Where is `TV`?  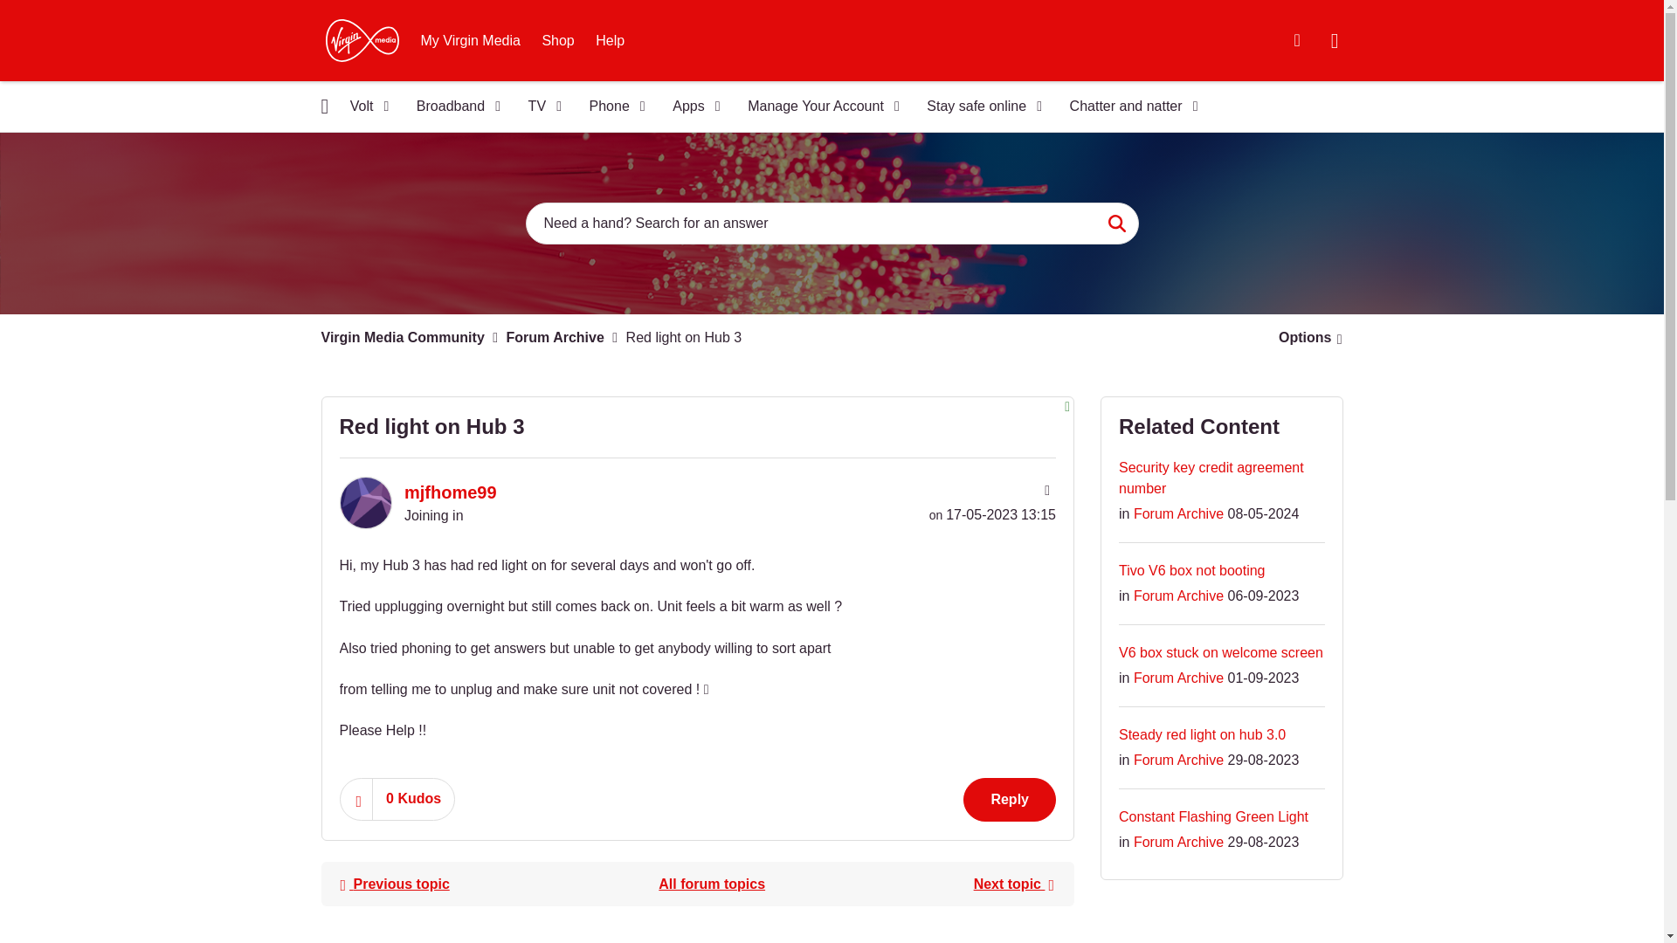 TV is located at coordinates (540, 107).